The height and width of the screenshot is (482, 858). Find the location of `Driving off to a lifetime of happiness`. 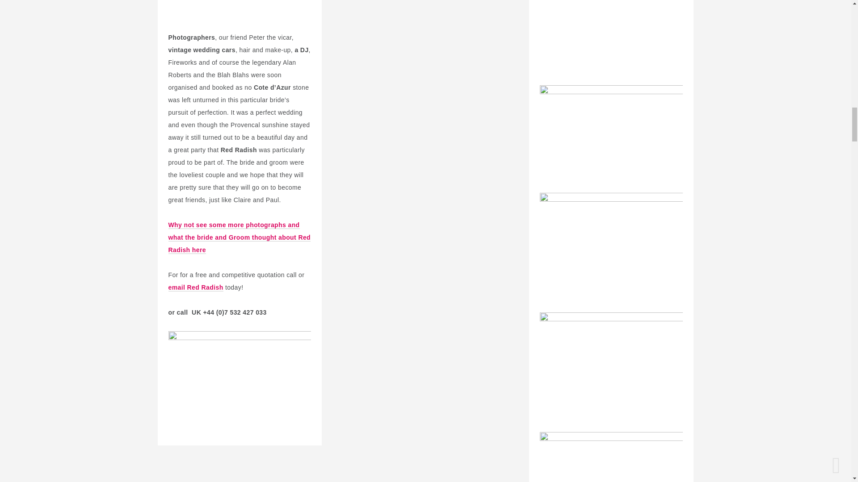

Driving off to a lifetime of happiness is located at coordinates (240, 366).